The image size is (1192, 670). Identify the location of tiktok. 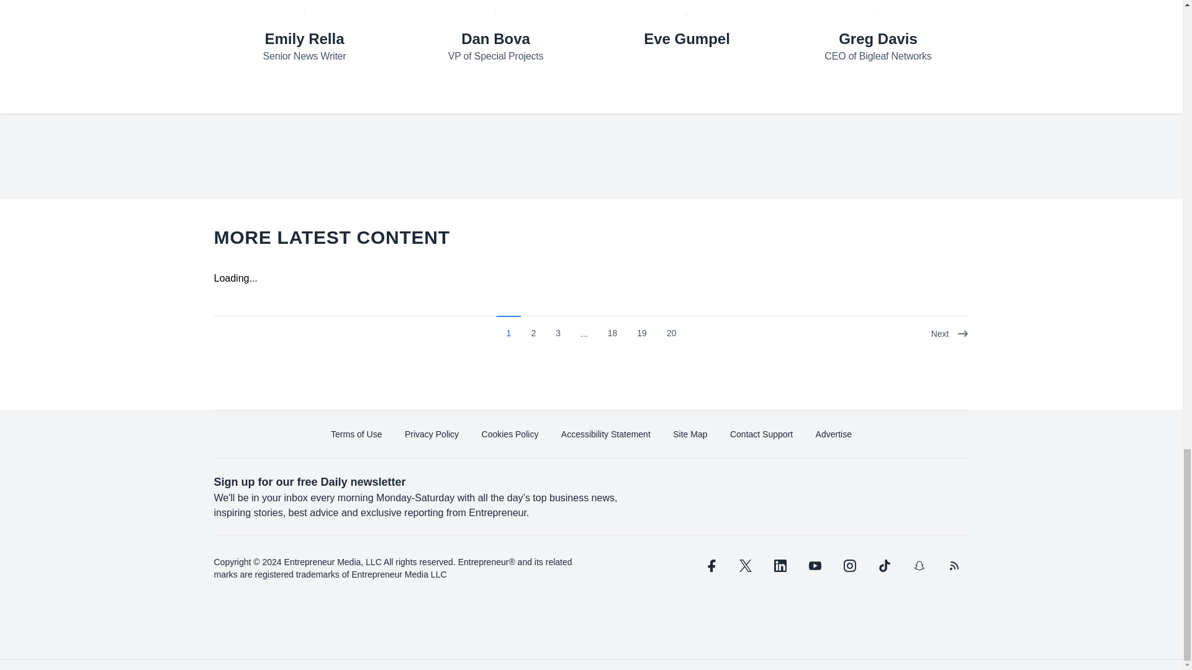
(883, 566).